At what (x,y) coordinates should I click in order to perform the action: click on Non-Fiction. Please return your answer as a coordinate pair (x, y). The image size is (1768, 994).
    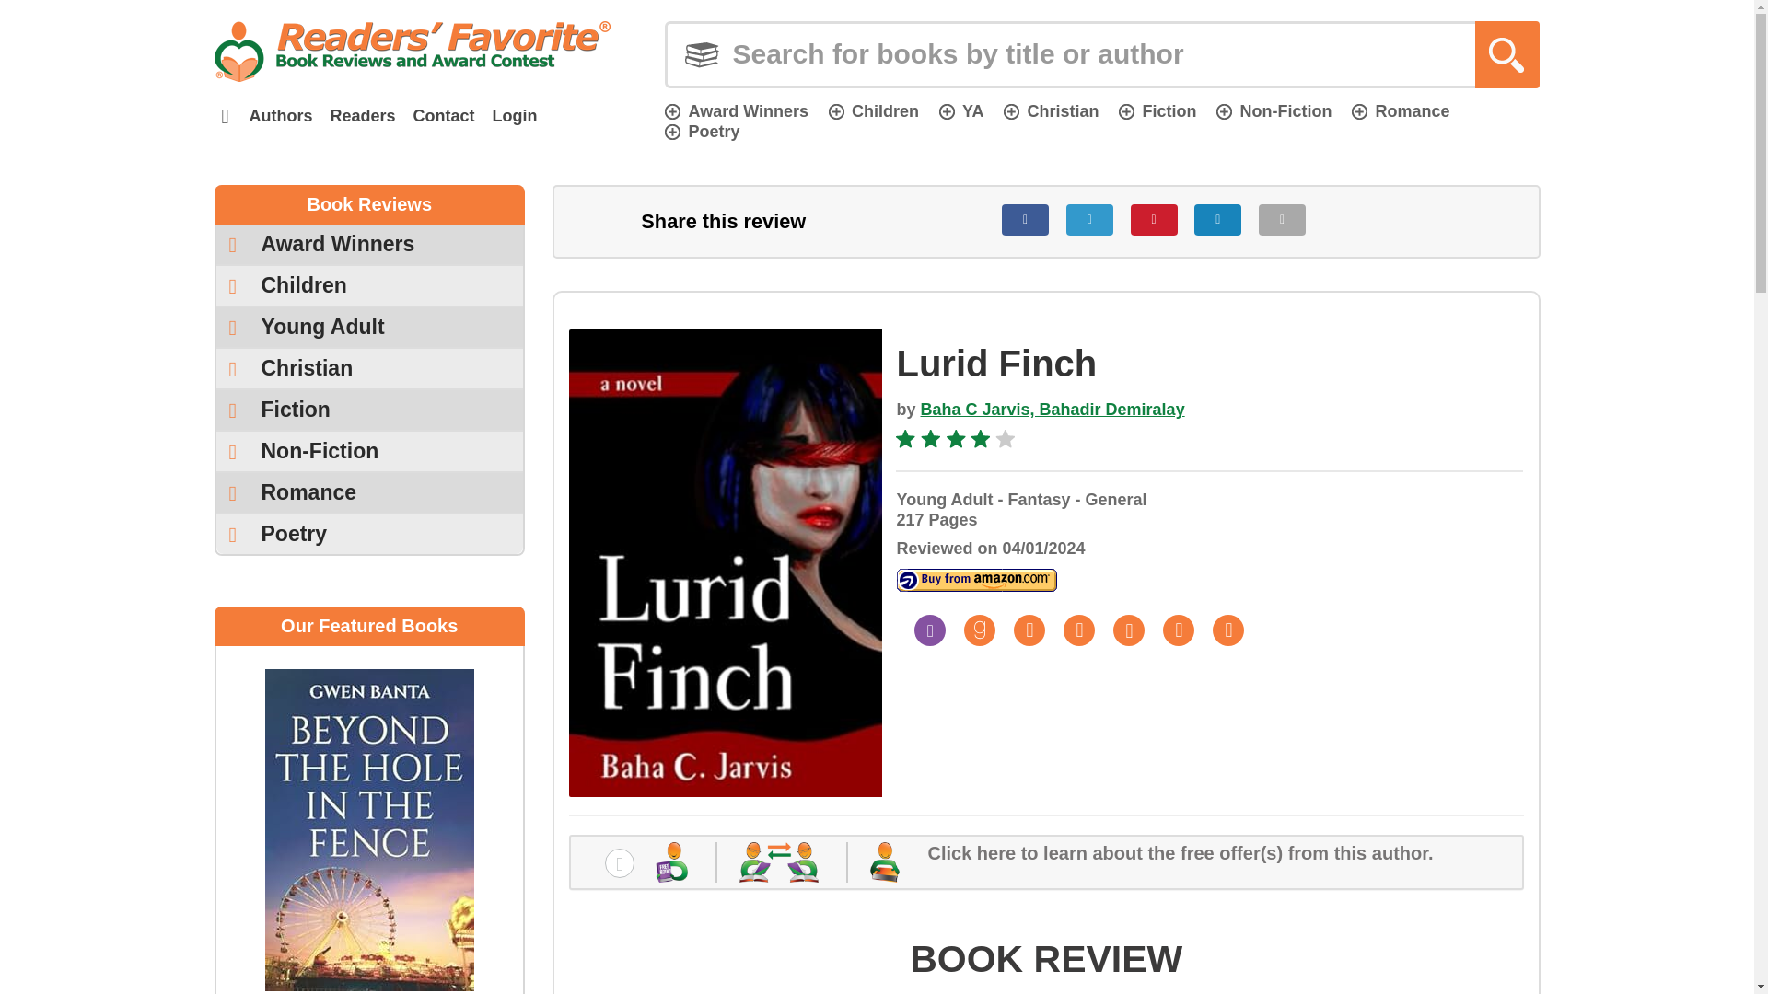
    Looking at the image, I should click on (1273, 110).